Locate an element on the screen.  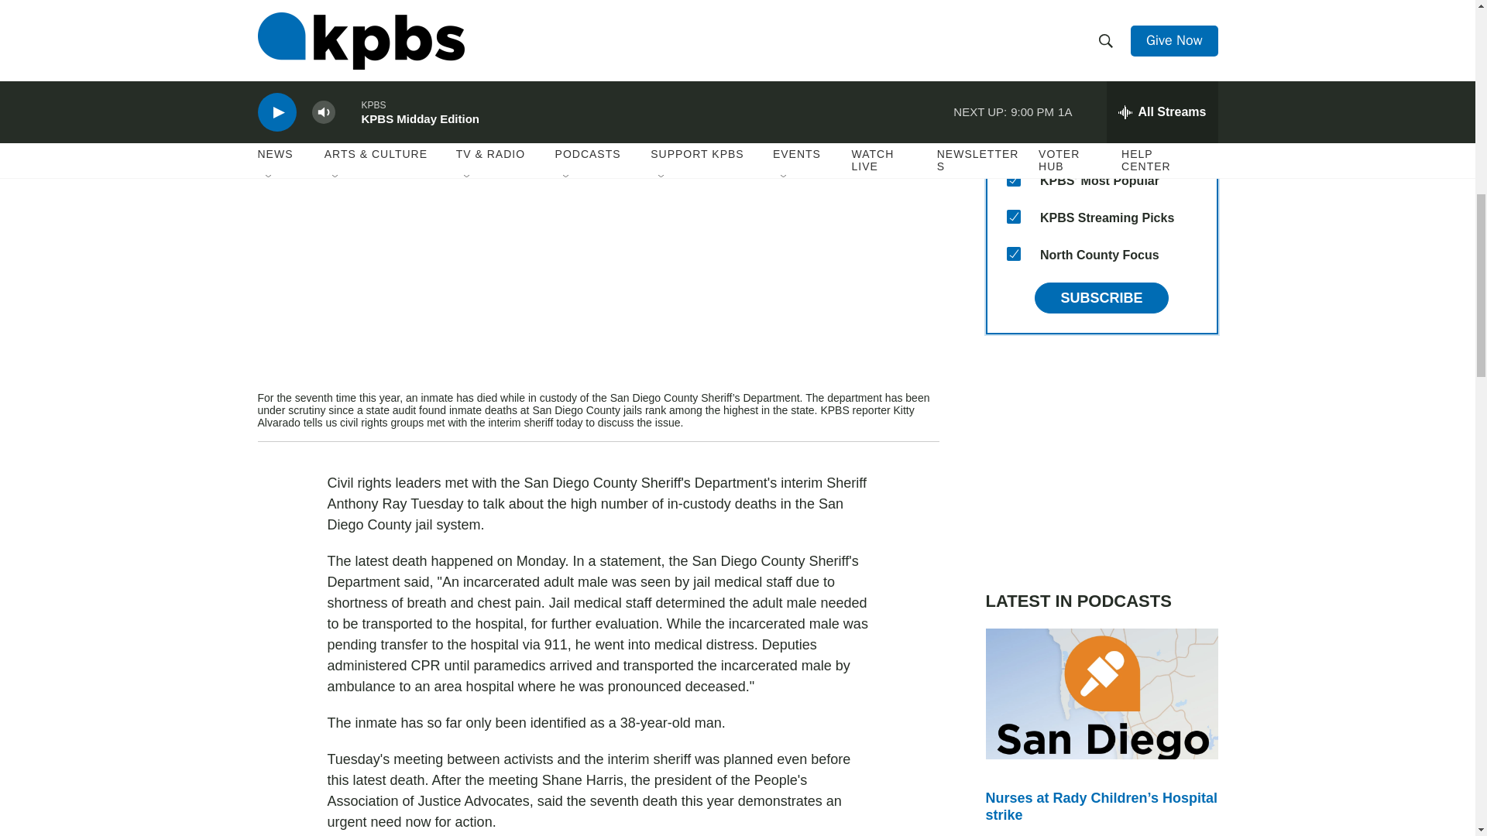
8 is located at coordinates (1013, 217).